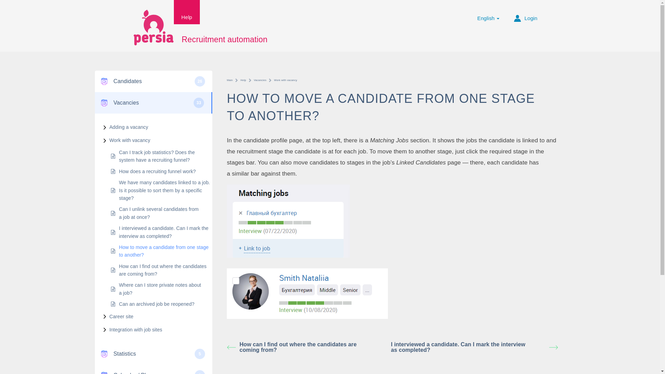 This screenshot has width=665, height=374. I want to click on English, so click(488, 13).